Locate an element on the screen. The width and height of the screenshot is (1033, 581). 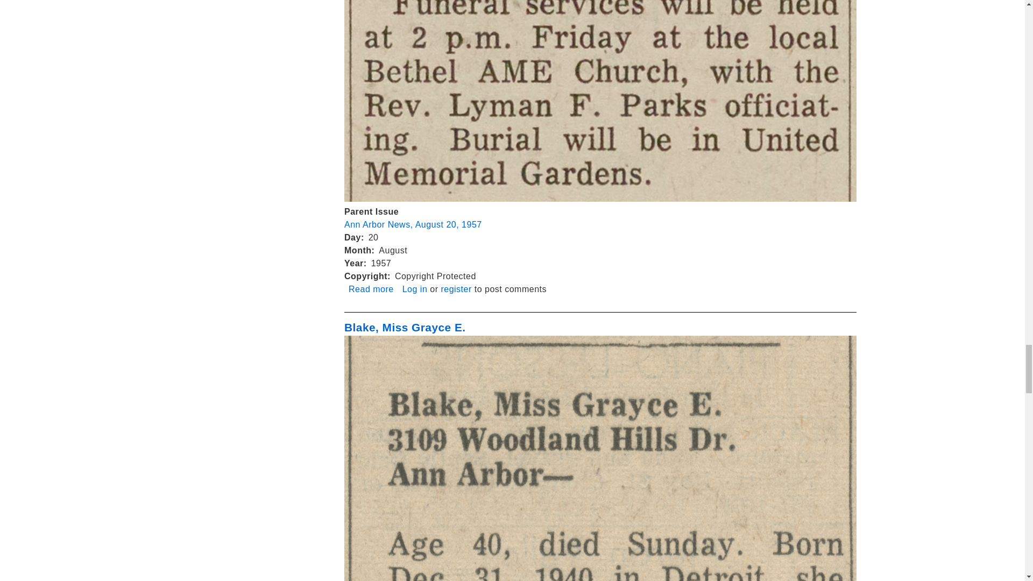
Ann Arbor News, August 20, 1957 is located at coordinates (456, 289).